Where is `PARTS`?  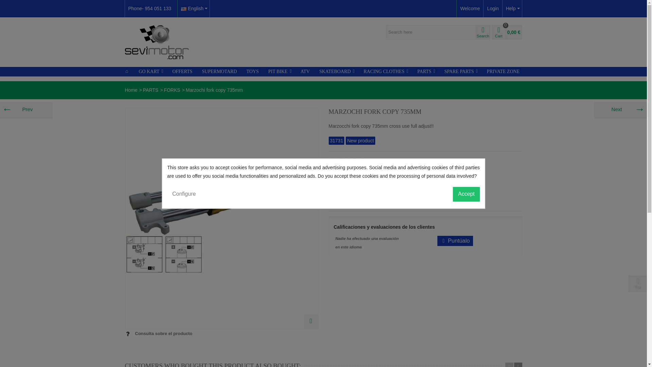
PARTS is located at coordinates (150, 90).